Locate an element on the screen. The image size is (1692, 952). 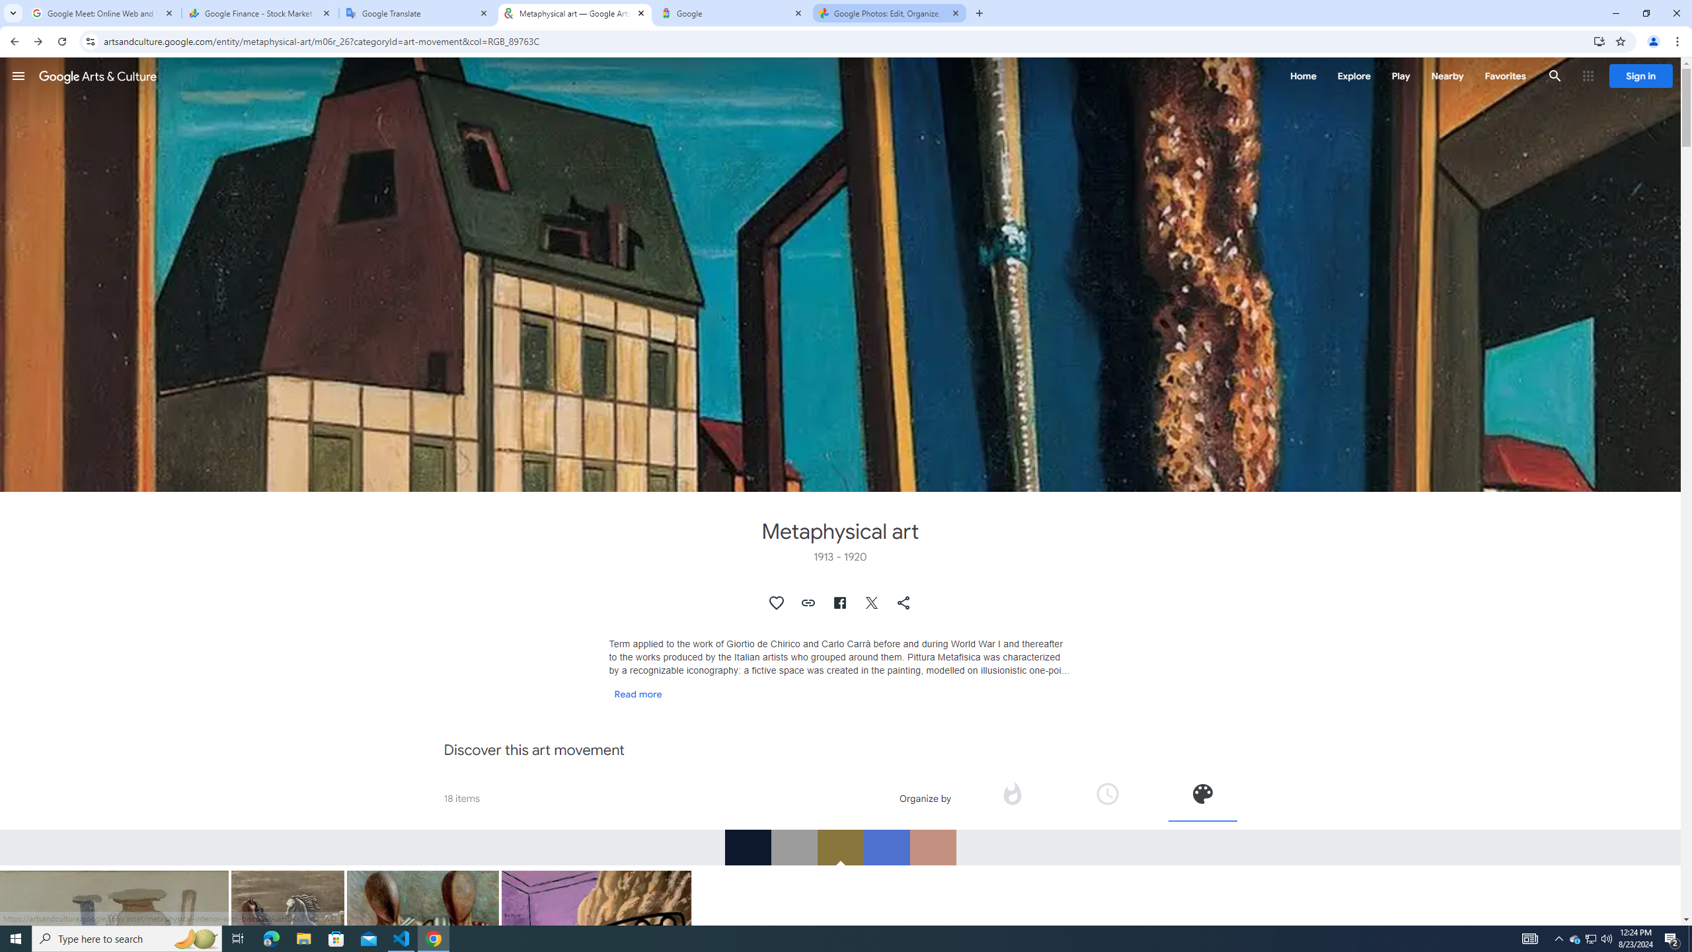
Copy Link is located at coordinates (809, 603).